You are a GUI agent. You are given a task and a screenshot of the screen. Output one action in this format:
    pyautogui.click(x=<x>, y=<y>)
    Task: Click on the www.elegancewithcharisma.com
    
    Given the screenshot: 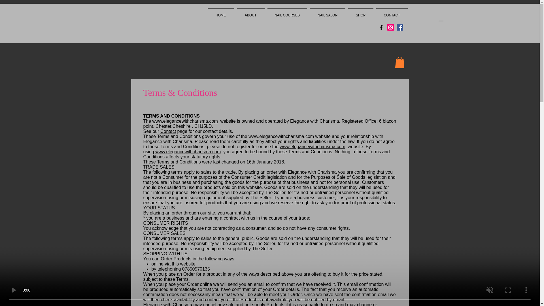 What is the action you would take?
    pyautogui.click(x=185, y=121)
    